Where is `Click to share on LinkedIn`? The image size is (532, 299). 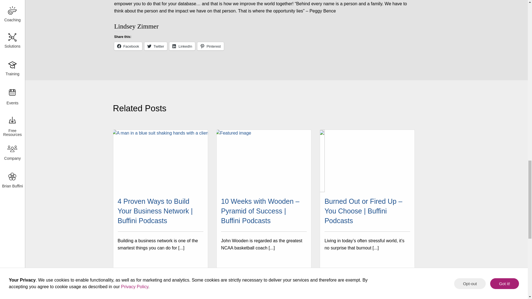
Click to share on LinkedIn is located at coordinates (182, 46).